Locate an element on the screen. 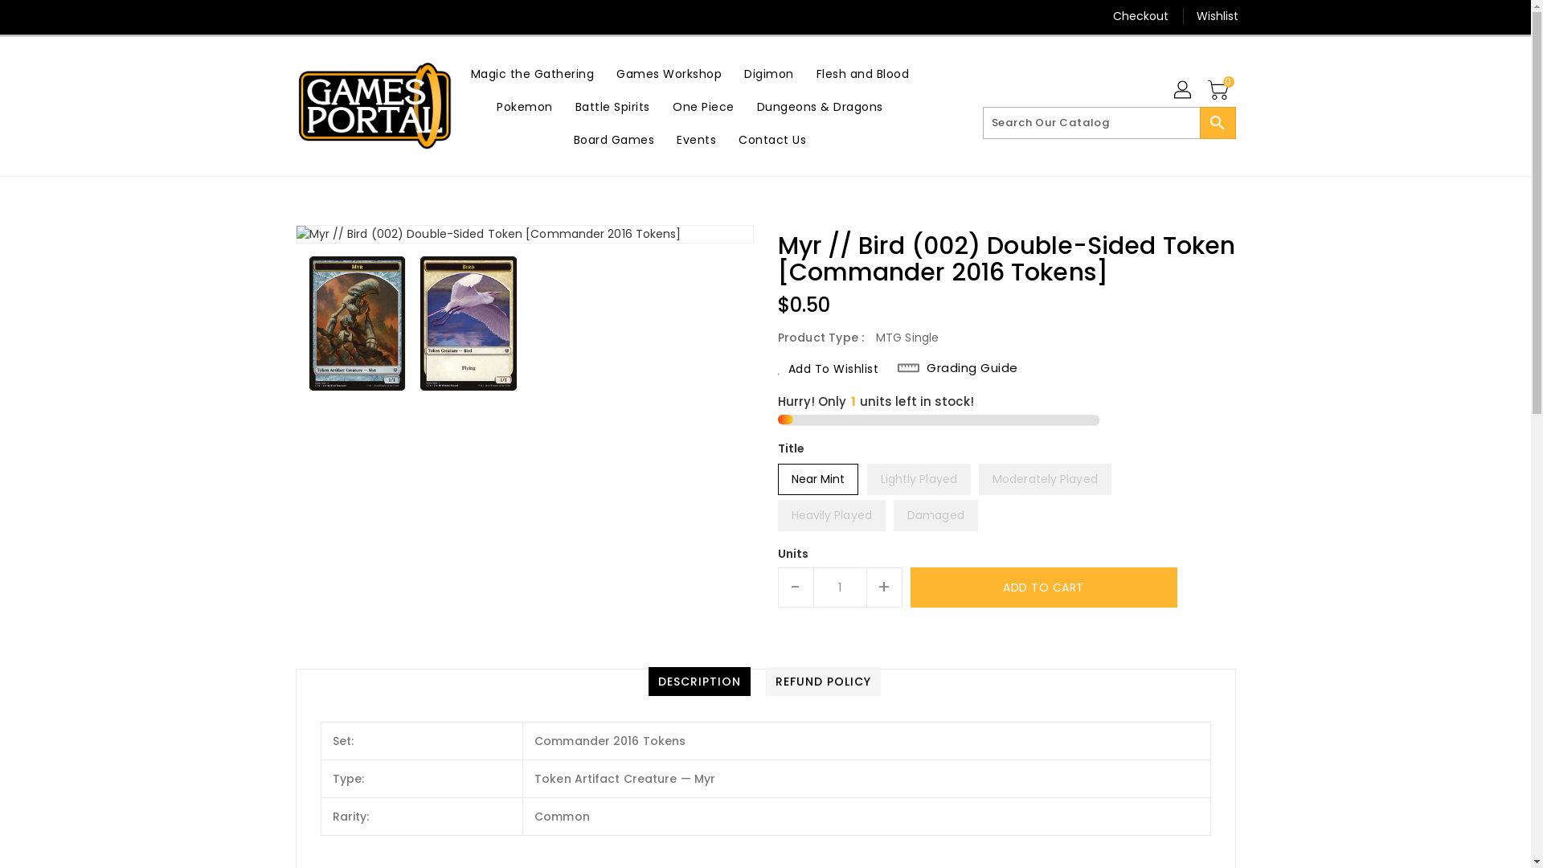 This screenshot has height=868, width=1543. Dungeons & Dragons is located at coordinates (820, 106).